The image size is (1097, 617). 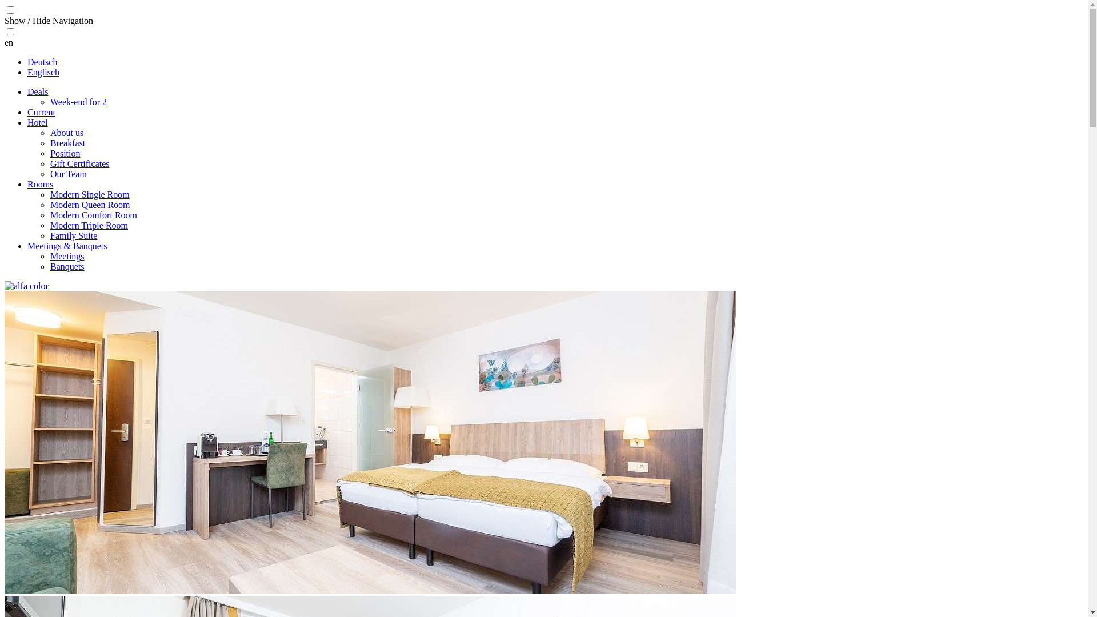 I want to click on Current, so click(x=41, y=112).